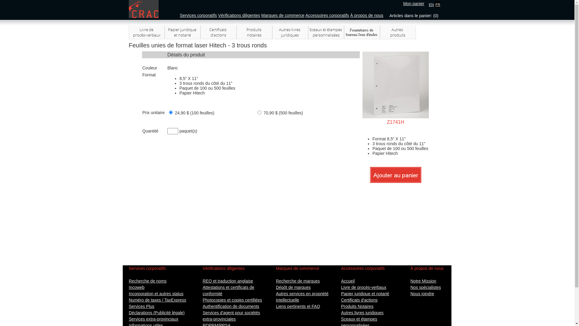  I want to click on Services corporatifs, so click(198, 15).